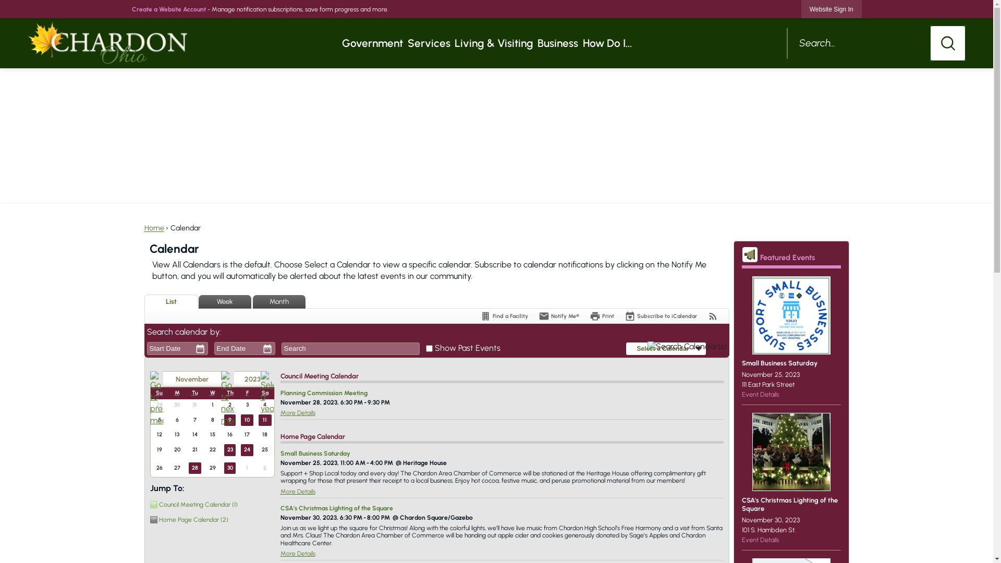 The height and width of the screenshot is (563, 1001). What do you see at coordinates (192, 380) in the screenshot?
I see `November` at bounding box center [192, 380].